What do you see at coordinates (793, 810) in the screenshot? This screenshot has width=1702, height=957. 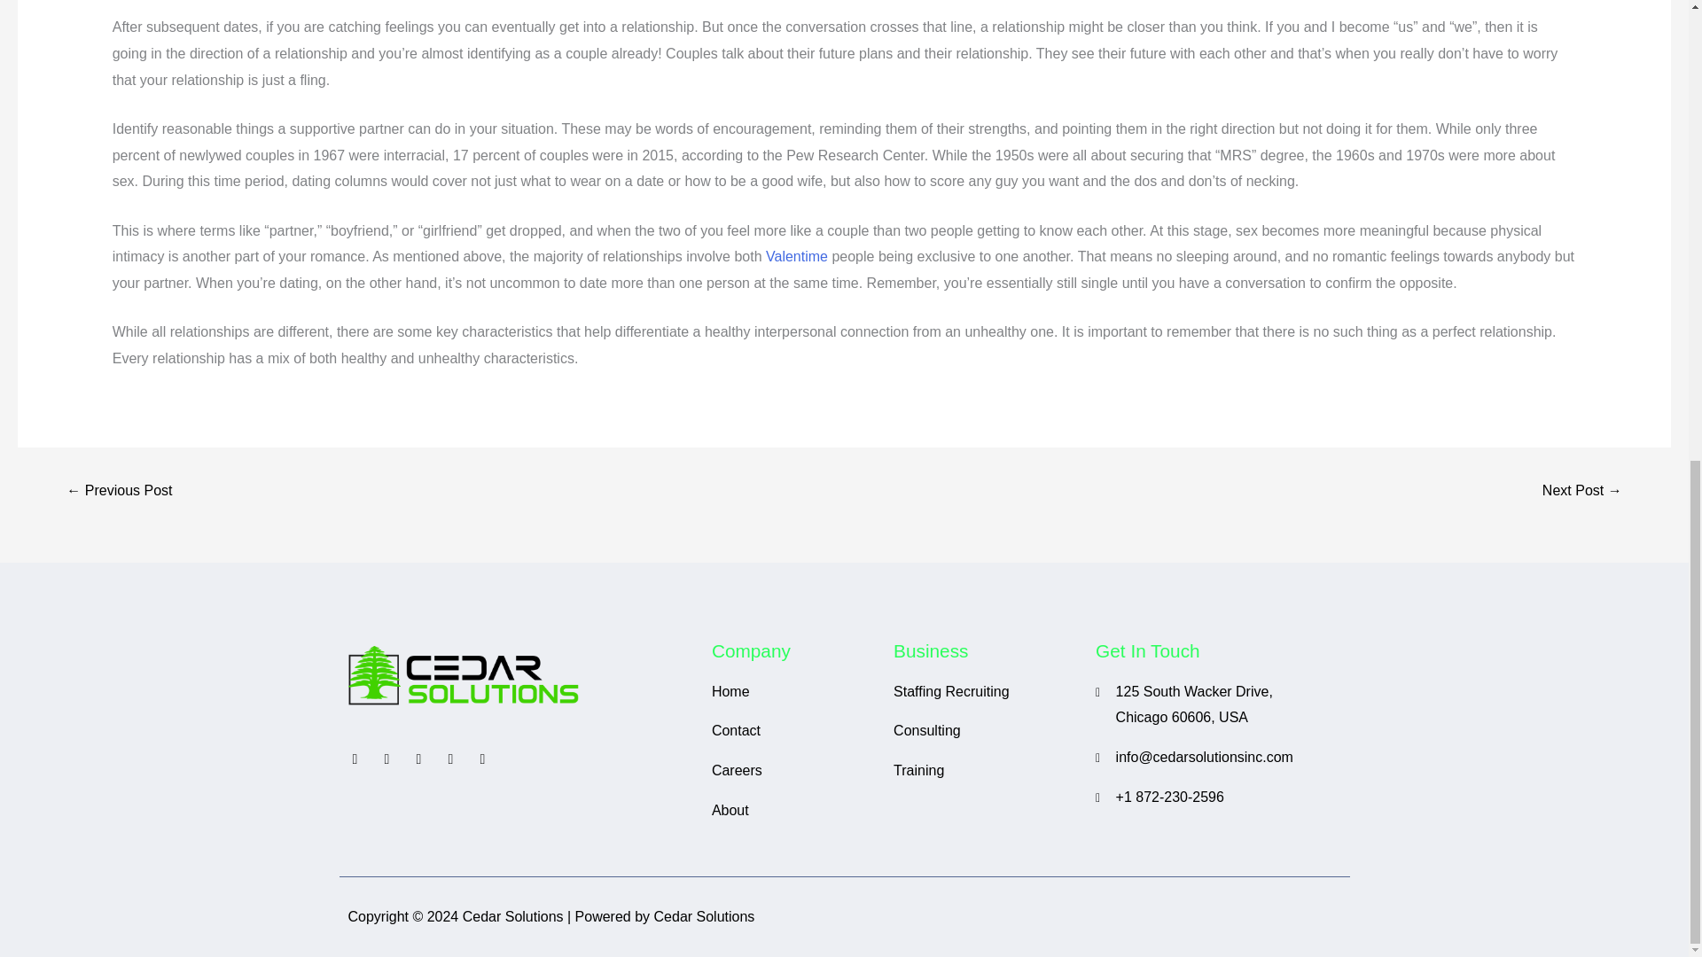 I see `About` at bounding box center [793, 810].